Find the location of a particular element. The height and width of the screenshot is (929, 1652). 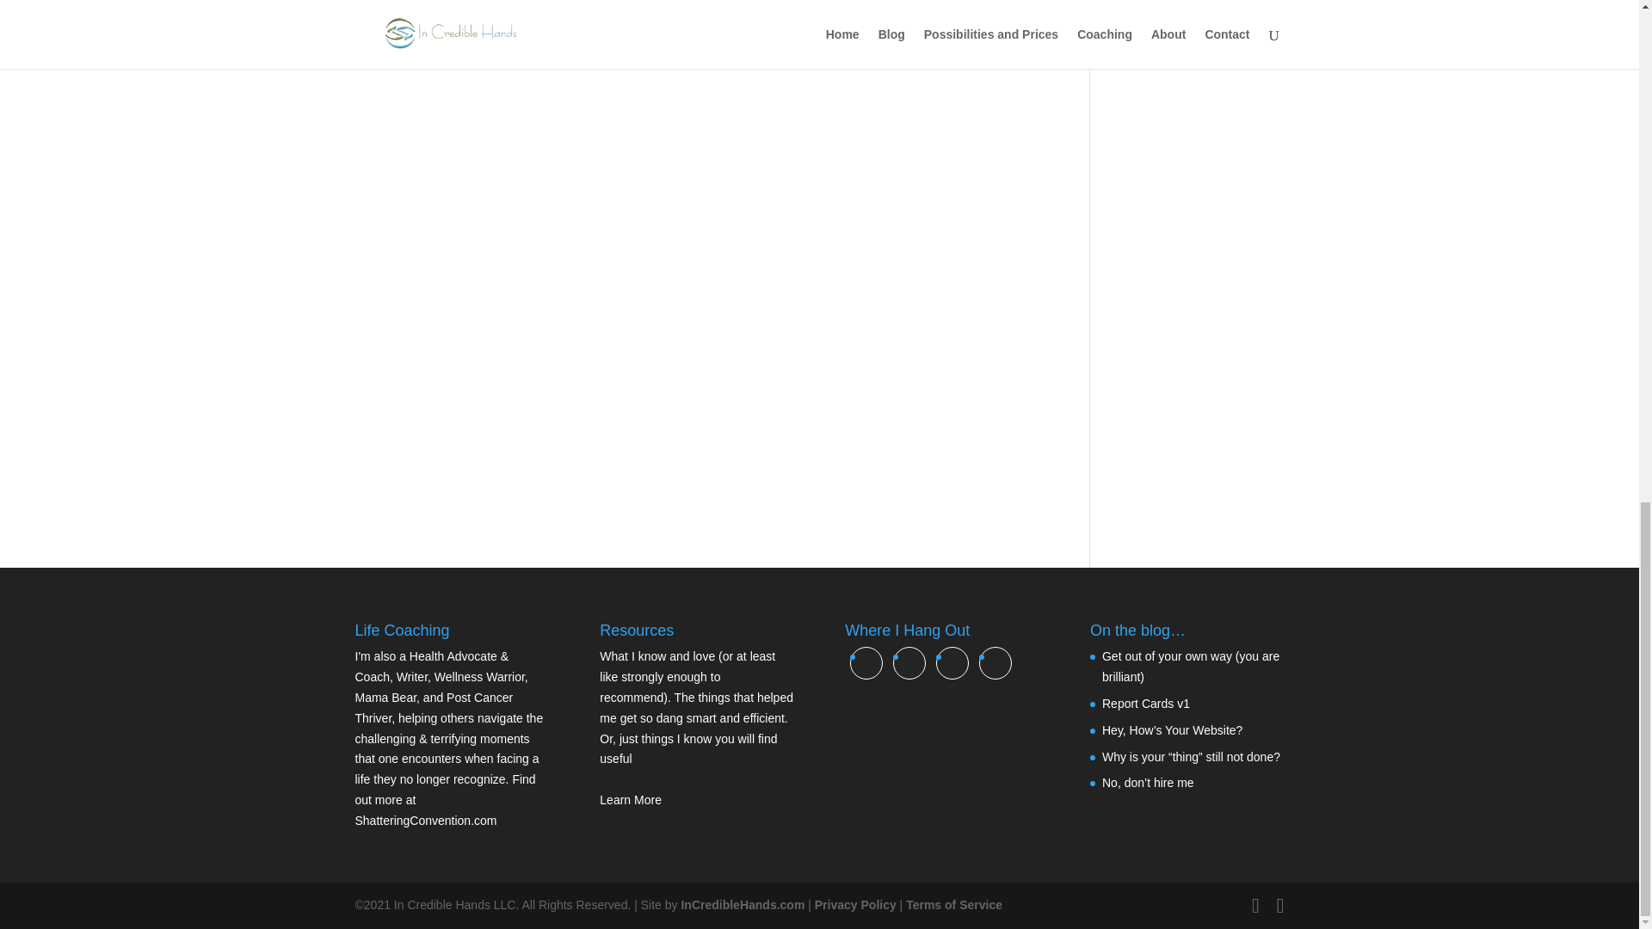

Report Cards v1 is located at coordinates (1145, 704).